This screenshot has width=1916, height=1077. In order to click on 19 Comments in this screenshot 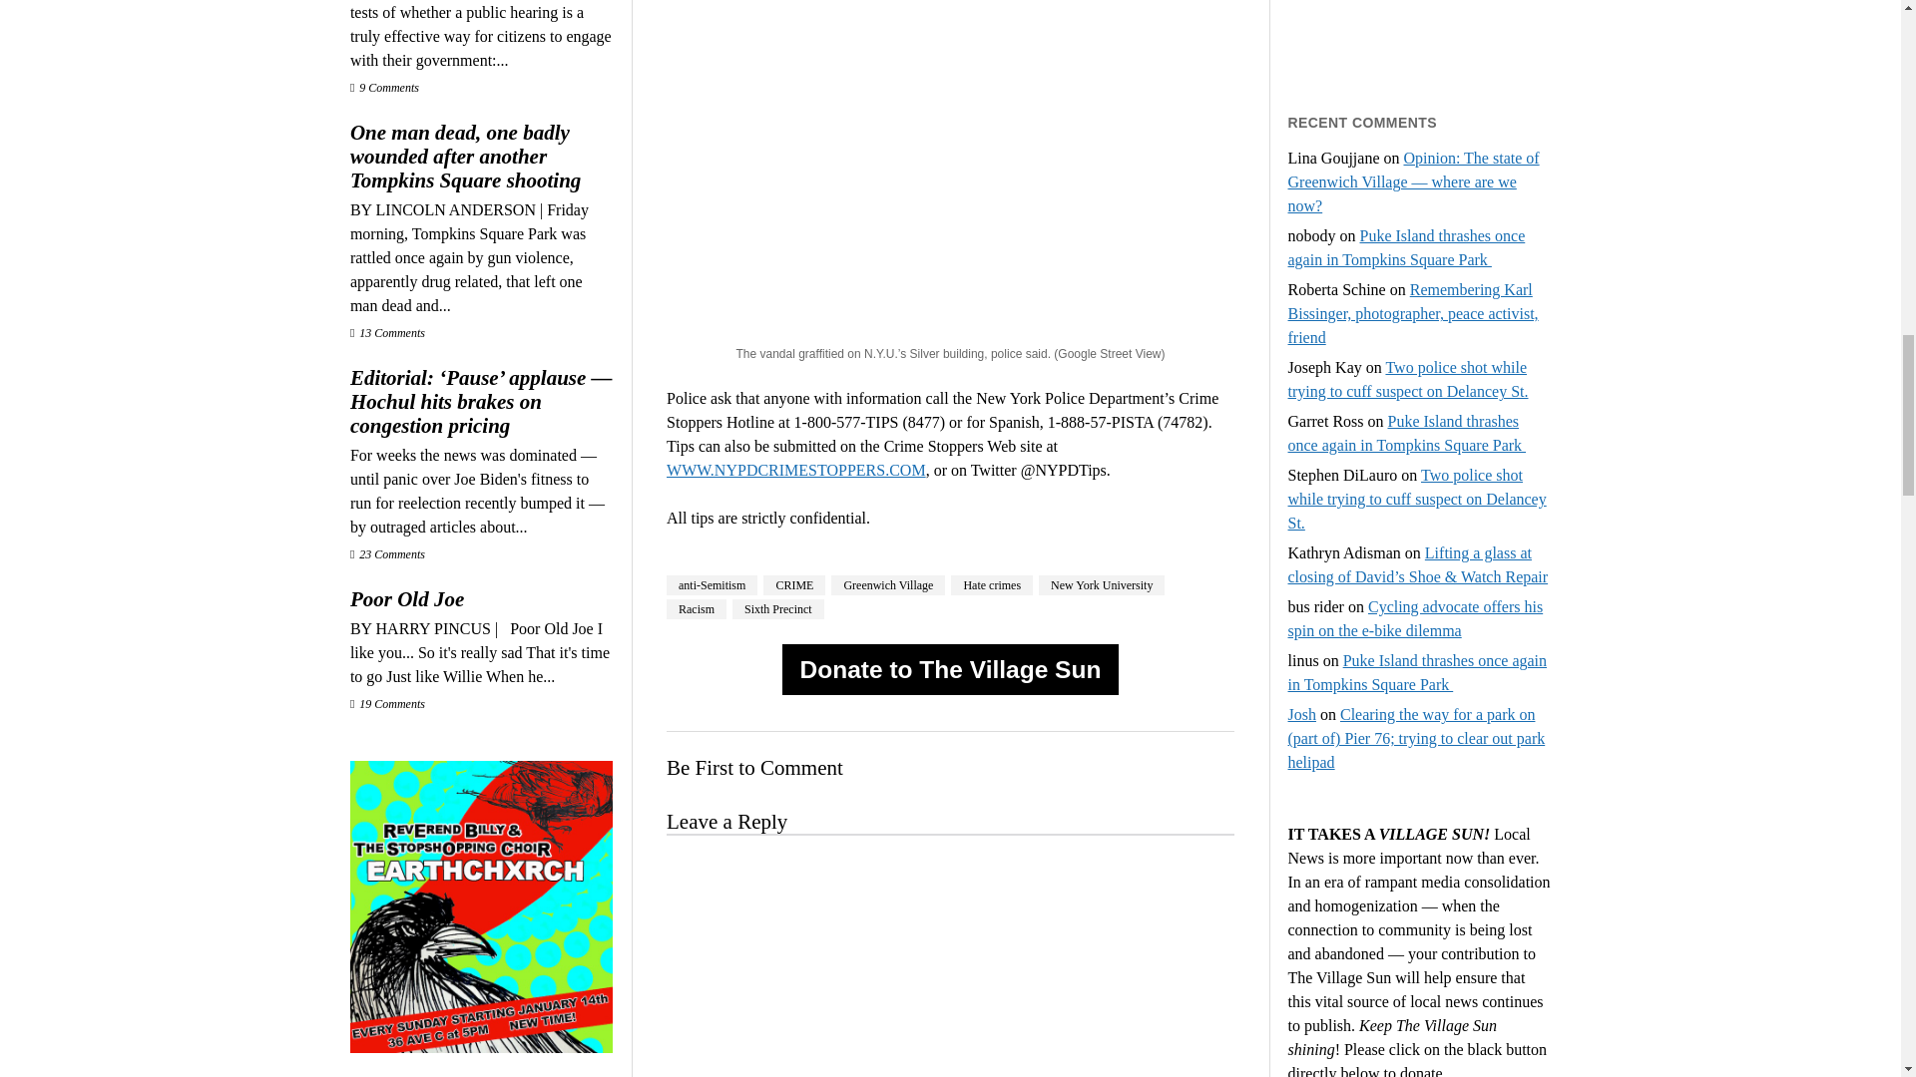, I will do `click(387, 703)`.